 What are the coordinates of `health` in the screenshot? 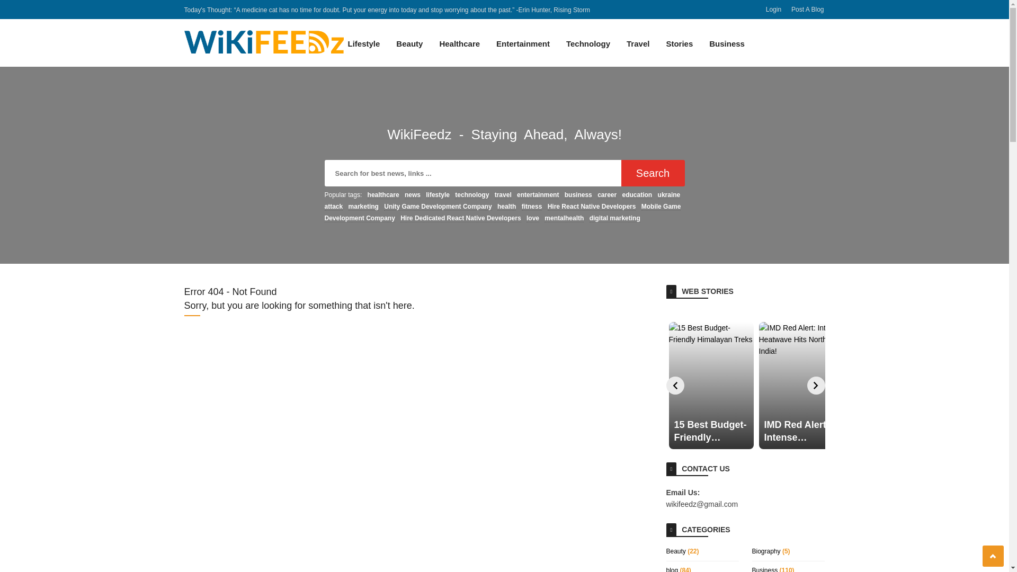 It's located at (506, 207).